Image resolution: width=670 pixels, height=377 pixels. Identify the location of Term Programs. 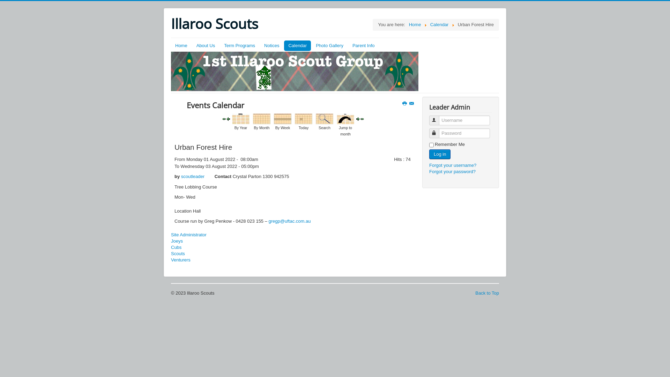
(239, 46).